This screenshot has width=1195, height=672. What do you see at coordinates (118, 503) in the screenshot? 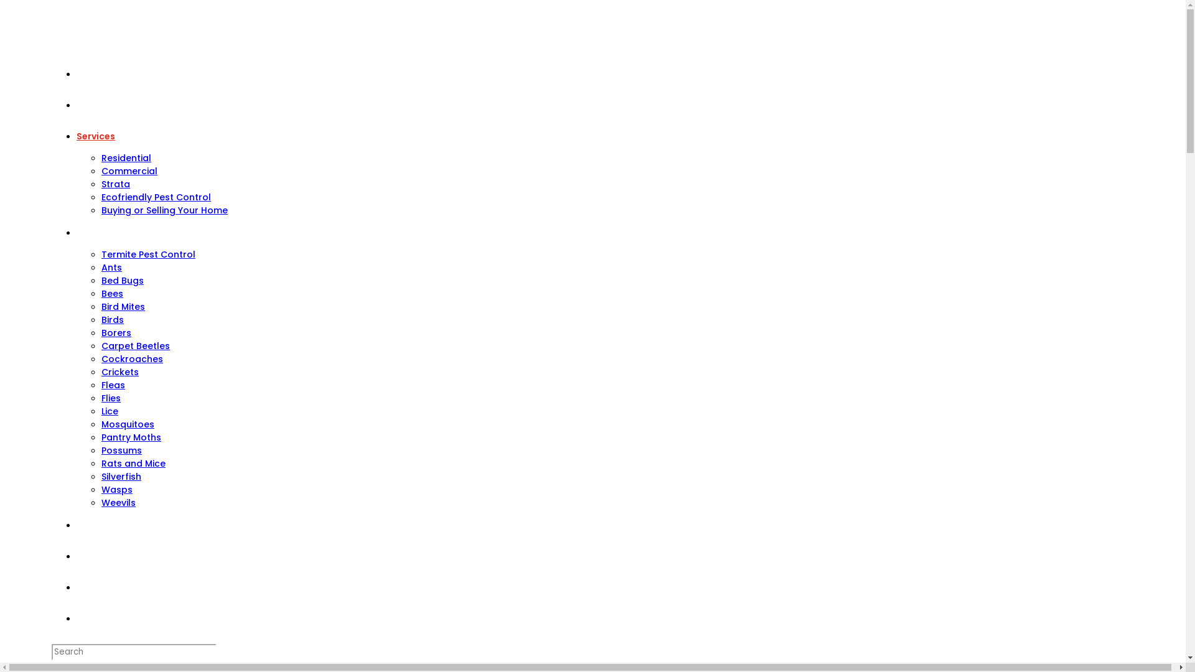
I see `Weevils` at bounding box center [118, 503].